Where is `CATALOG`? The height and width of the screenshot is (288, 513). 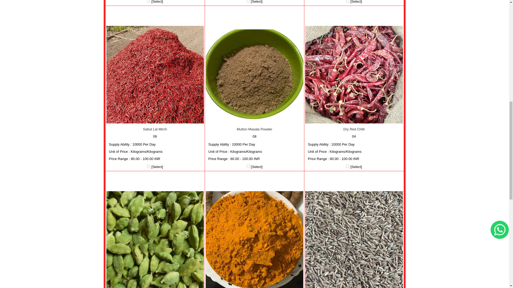
CATALOG is located at coordinates (149, 166).